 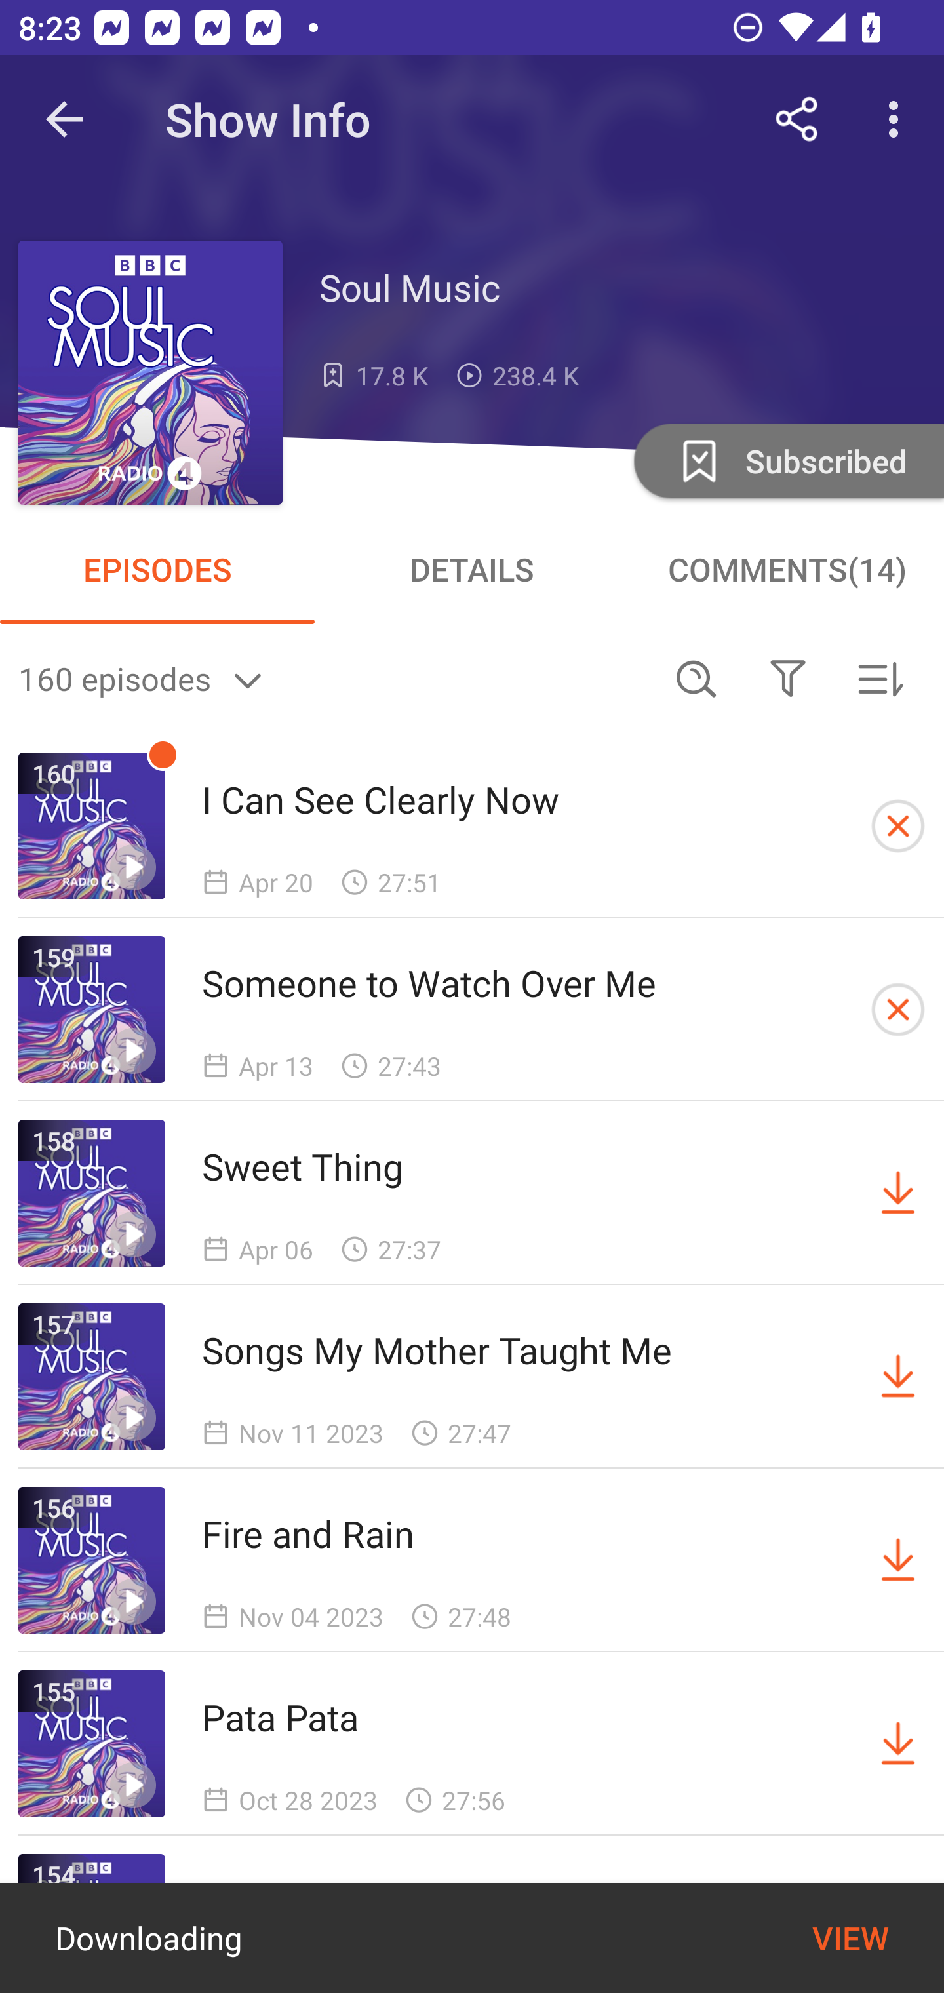 What do you see at coordinates (898, 1377) in the screenshot?
I see `Download` at bounding box center [898, 1377].